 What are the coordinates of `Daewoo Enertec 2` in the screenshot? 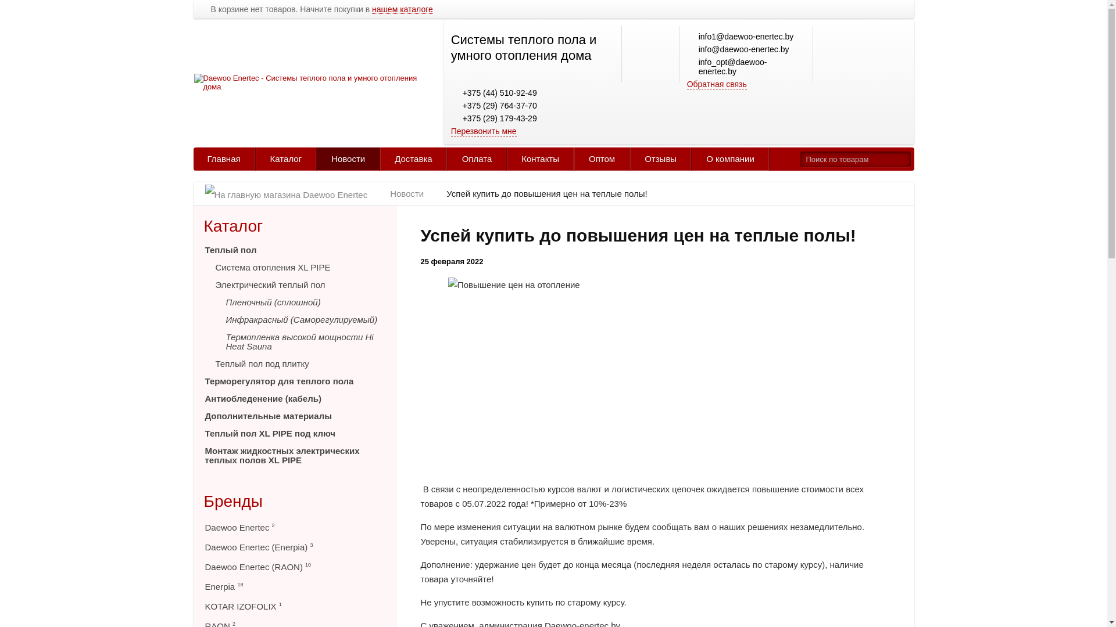 It's located at (295, 527).